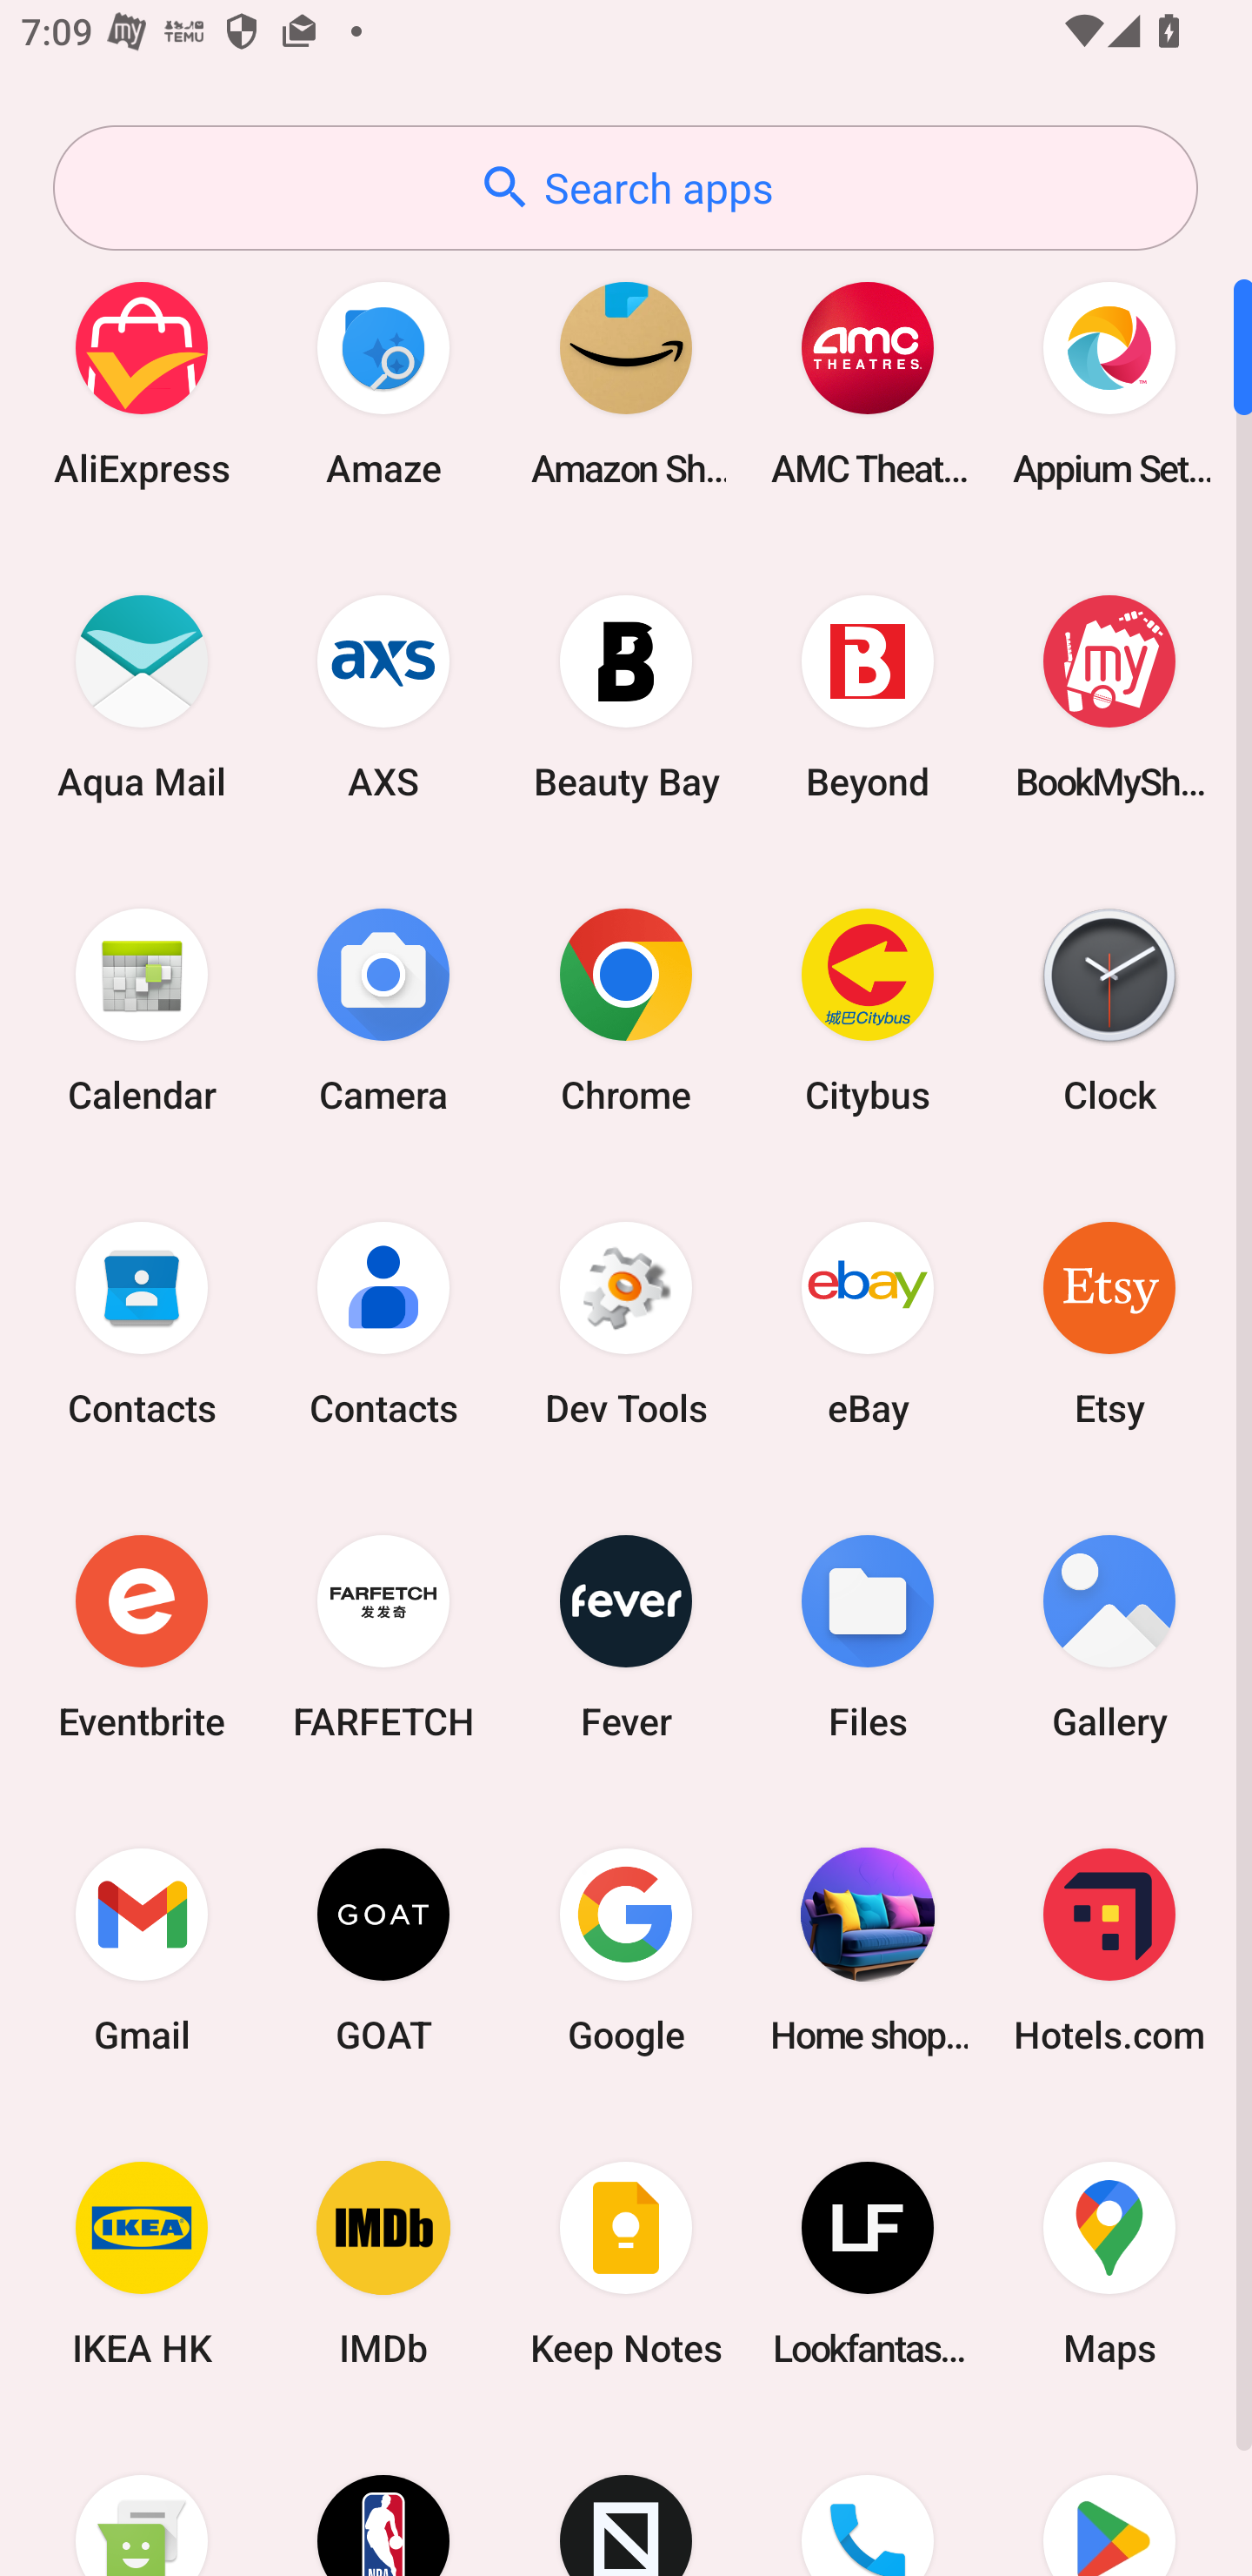  What do you see at coordinates (868, 1636) in the screenshot?
I see `Files` at bounding box center [868, 1636].